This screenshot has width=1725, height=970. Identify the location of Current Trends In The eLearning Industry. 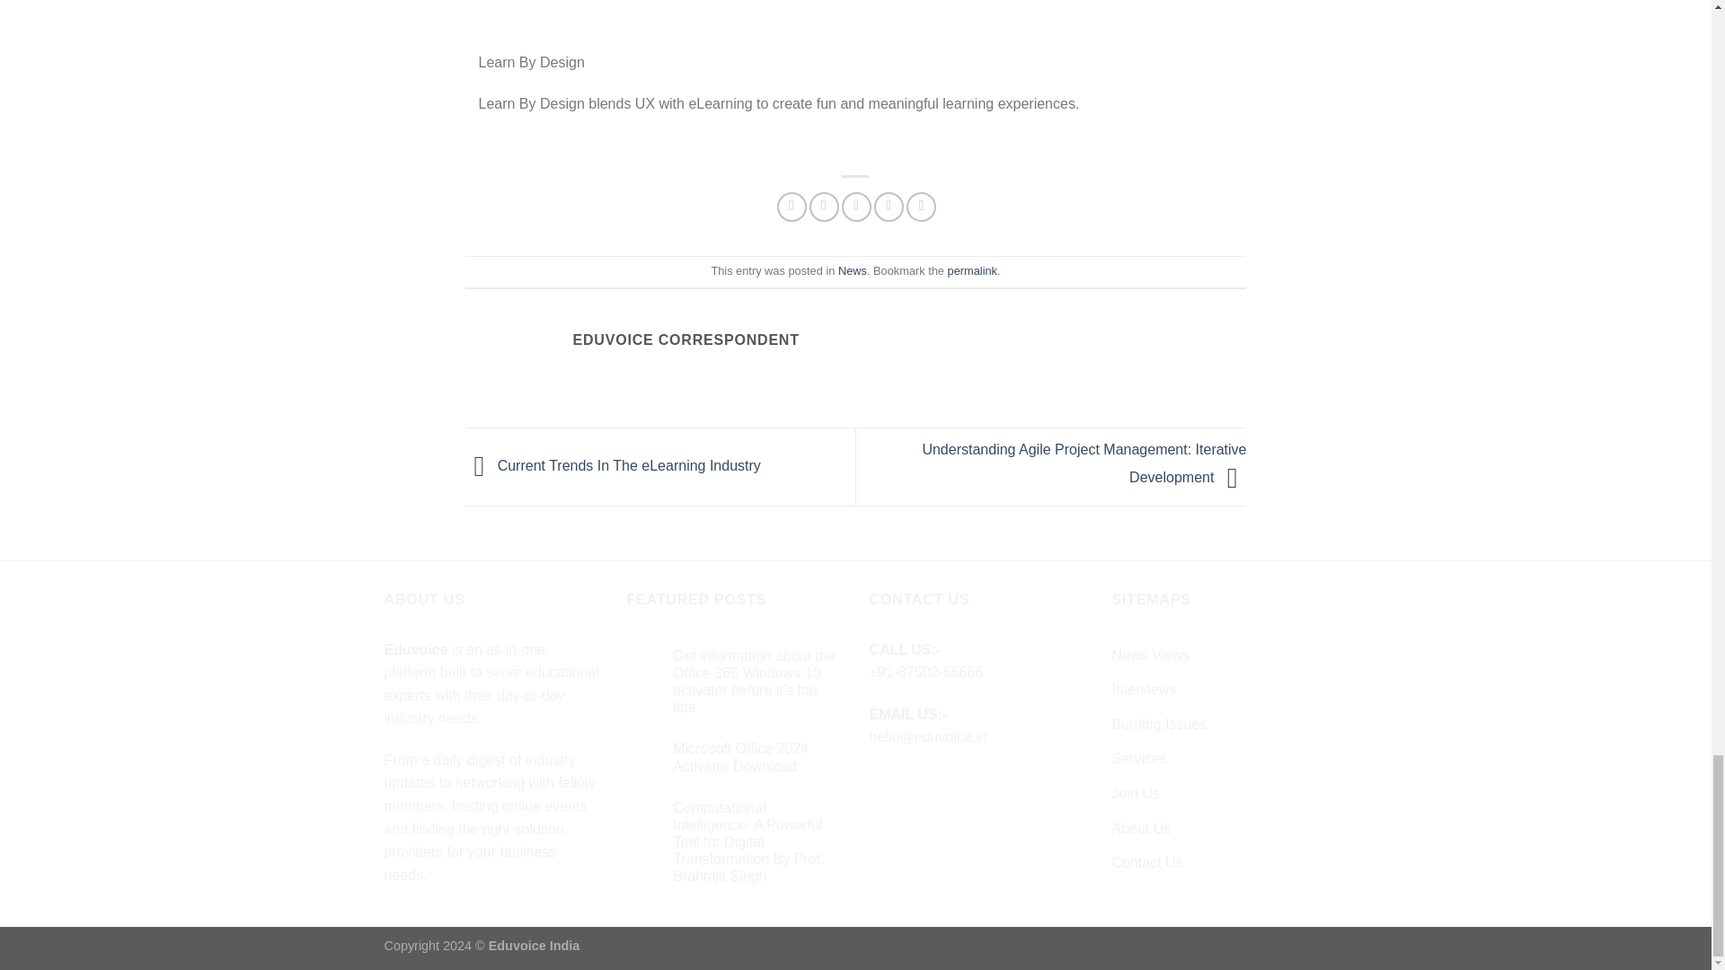
(613, 466).